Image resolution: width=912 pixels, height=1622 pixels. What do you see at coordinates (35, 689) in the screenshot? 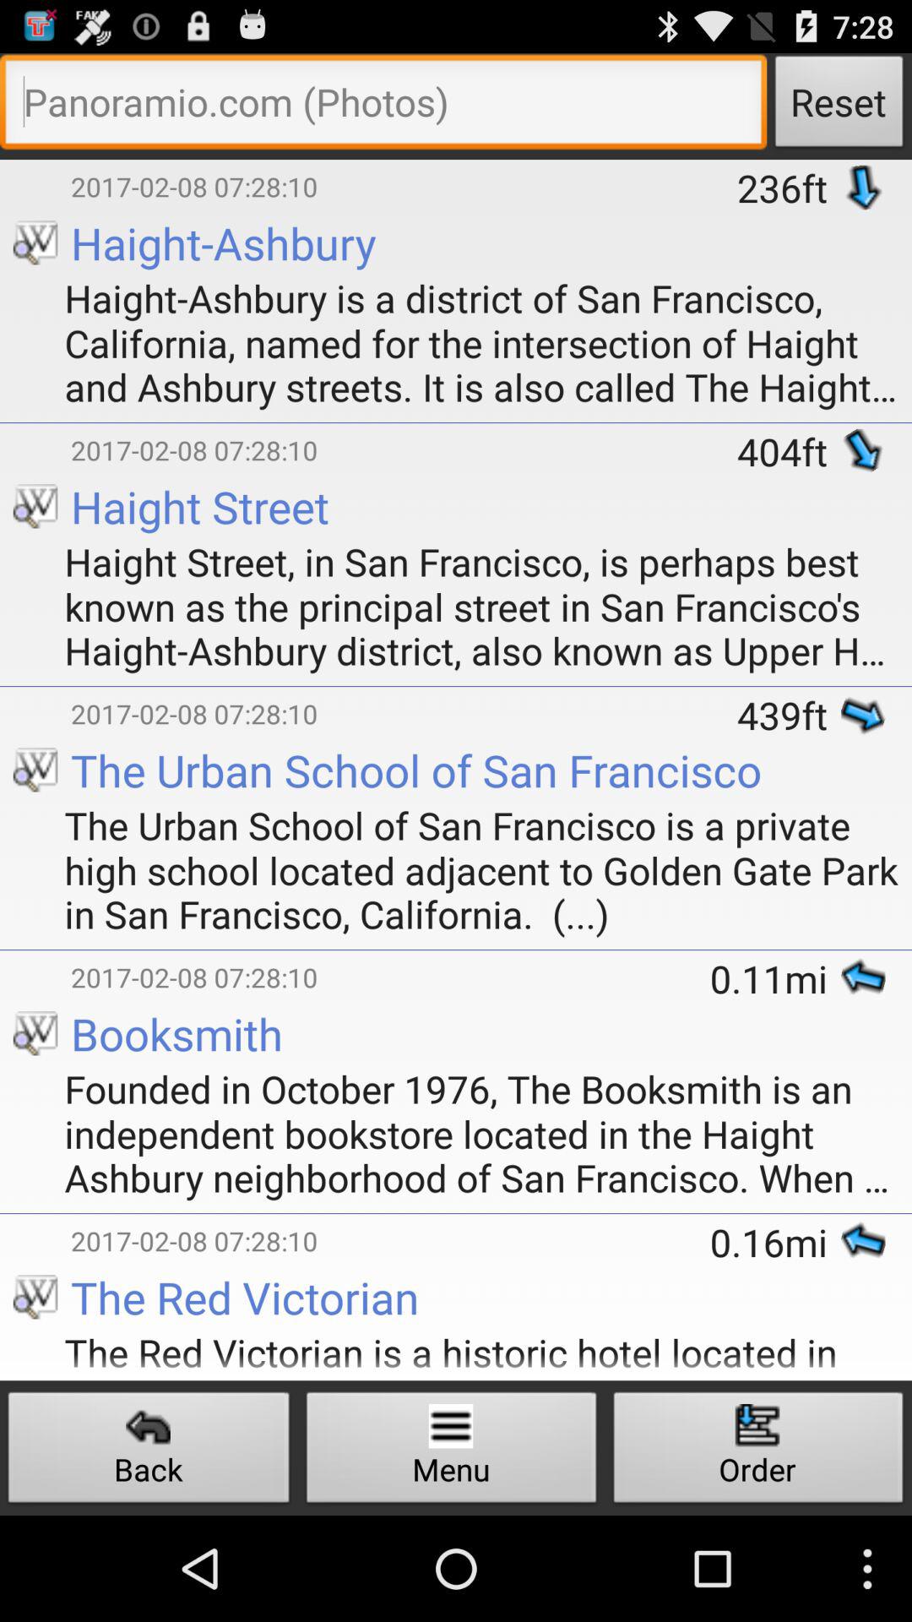
I see `launch the icon next to haight street in icon` at bounding box center [35, 689].